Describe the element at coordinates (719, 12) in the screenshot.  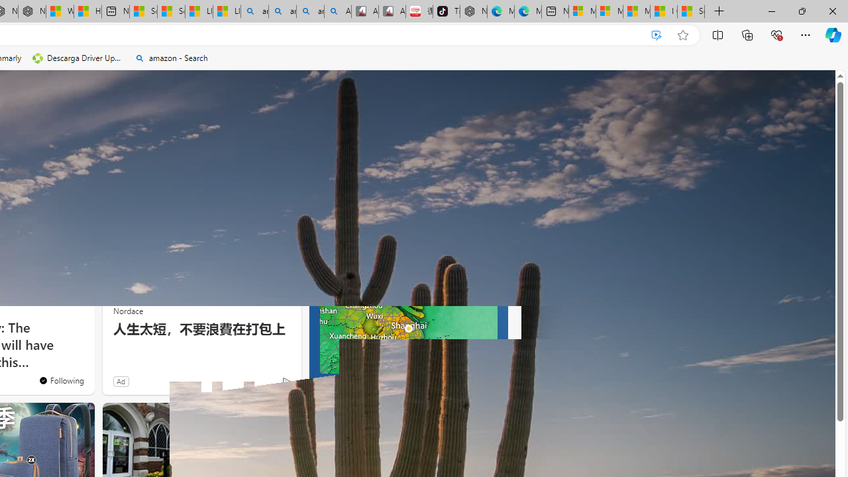
I see `New Tab` at that location.